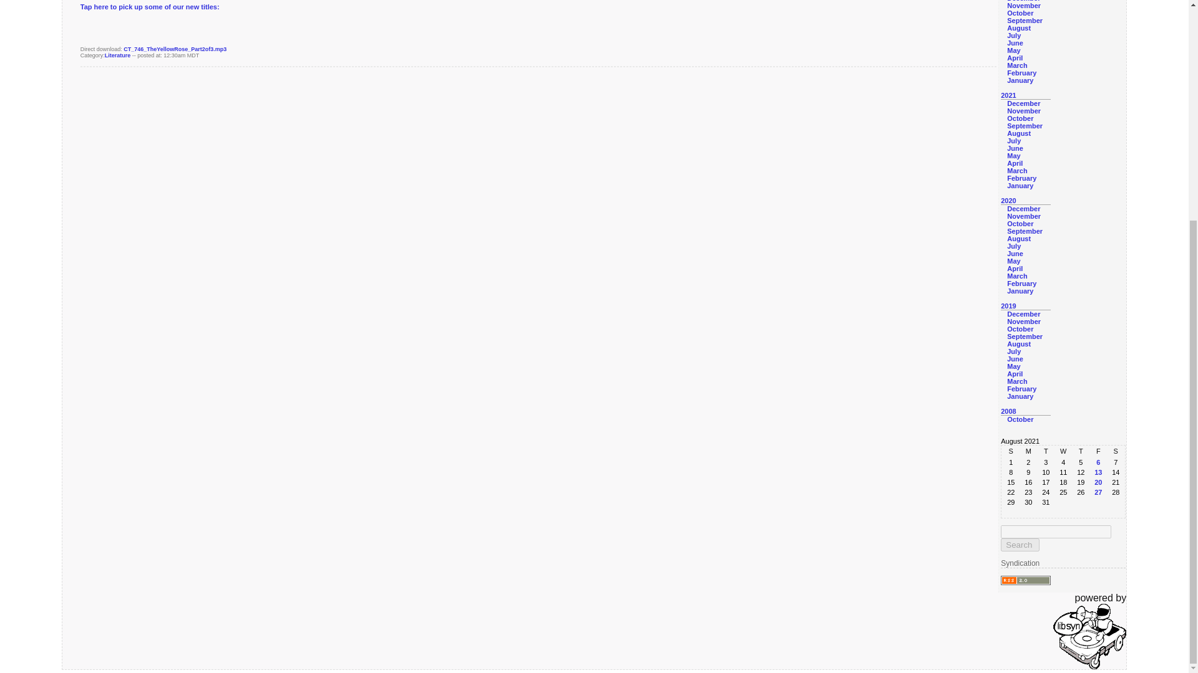 The height and width of the screenshot is (673, 1198). Describe the element at coordinates (1013, 50) in the screenshot. I see `May` at that location.